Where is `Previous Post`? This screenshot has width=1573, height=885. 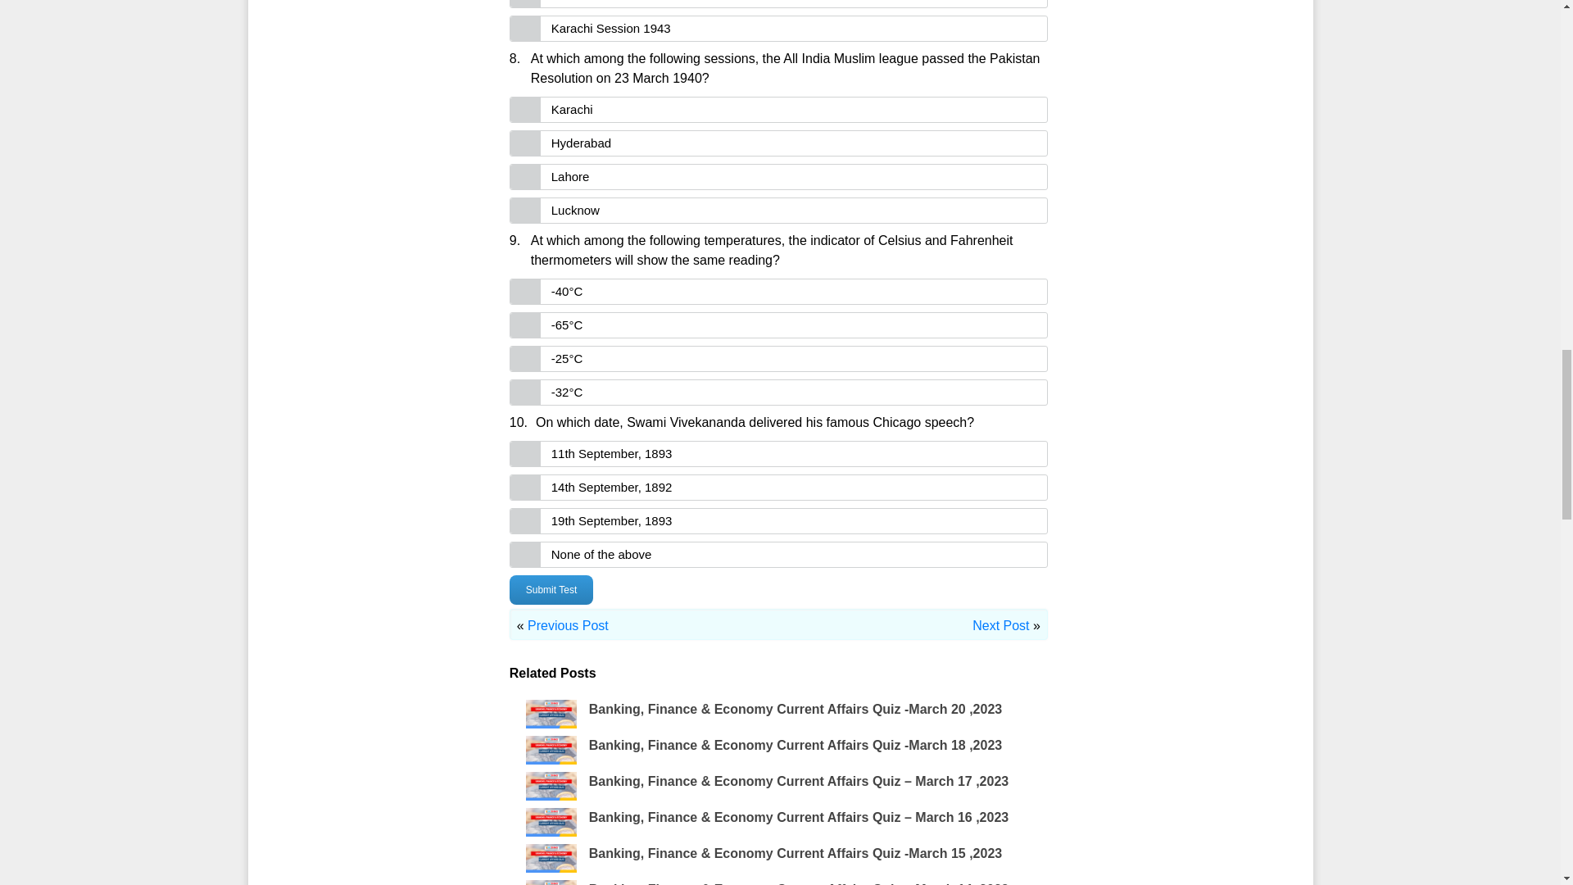
Previous Post is located at coordinates (568, 625).